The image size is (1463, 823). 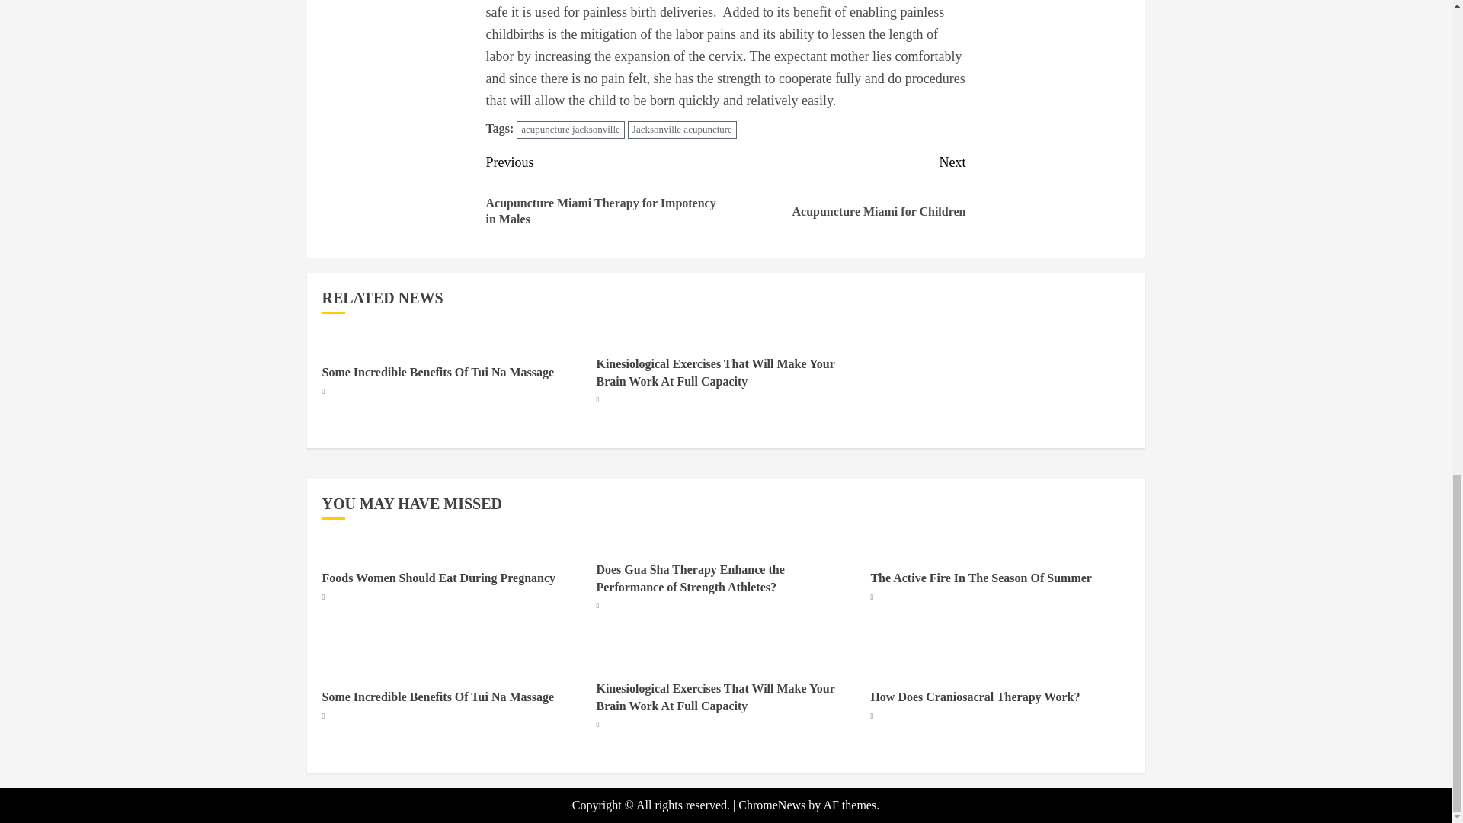 I want to click on Some Incredible Benefits Of Tui Na Massage, so click(x=437, y=372).